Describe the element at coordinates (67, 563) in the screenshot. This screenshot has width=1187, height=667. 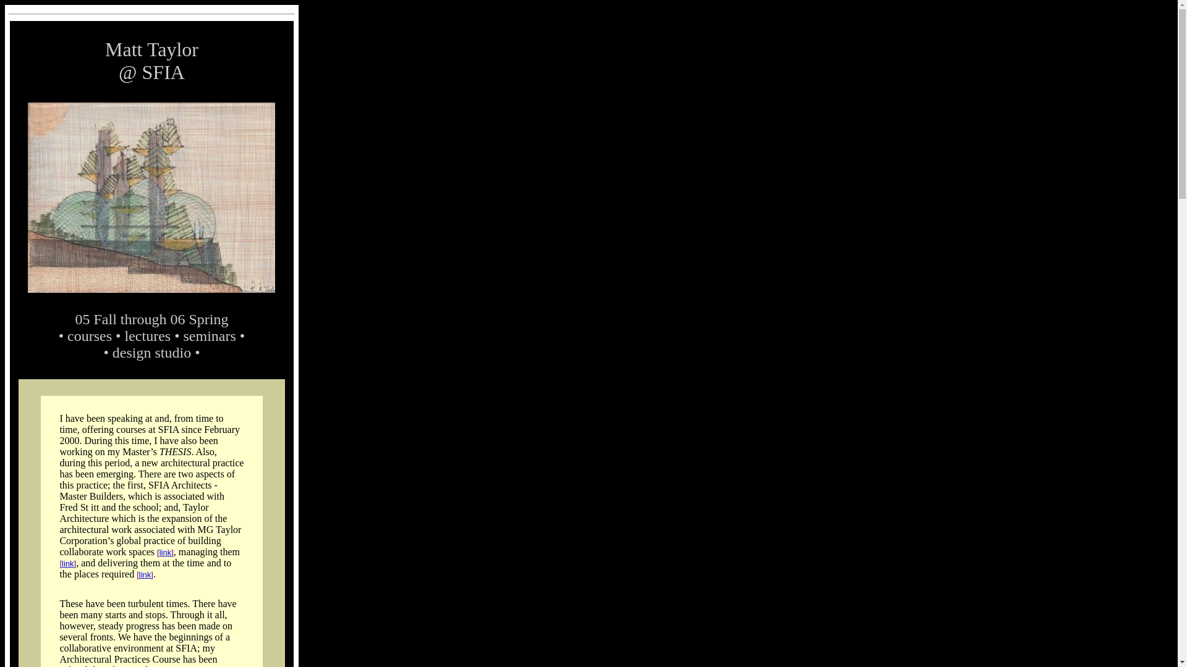
I see `link` at that location.